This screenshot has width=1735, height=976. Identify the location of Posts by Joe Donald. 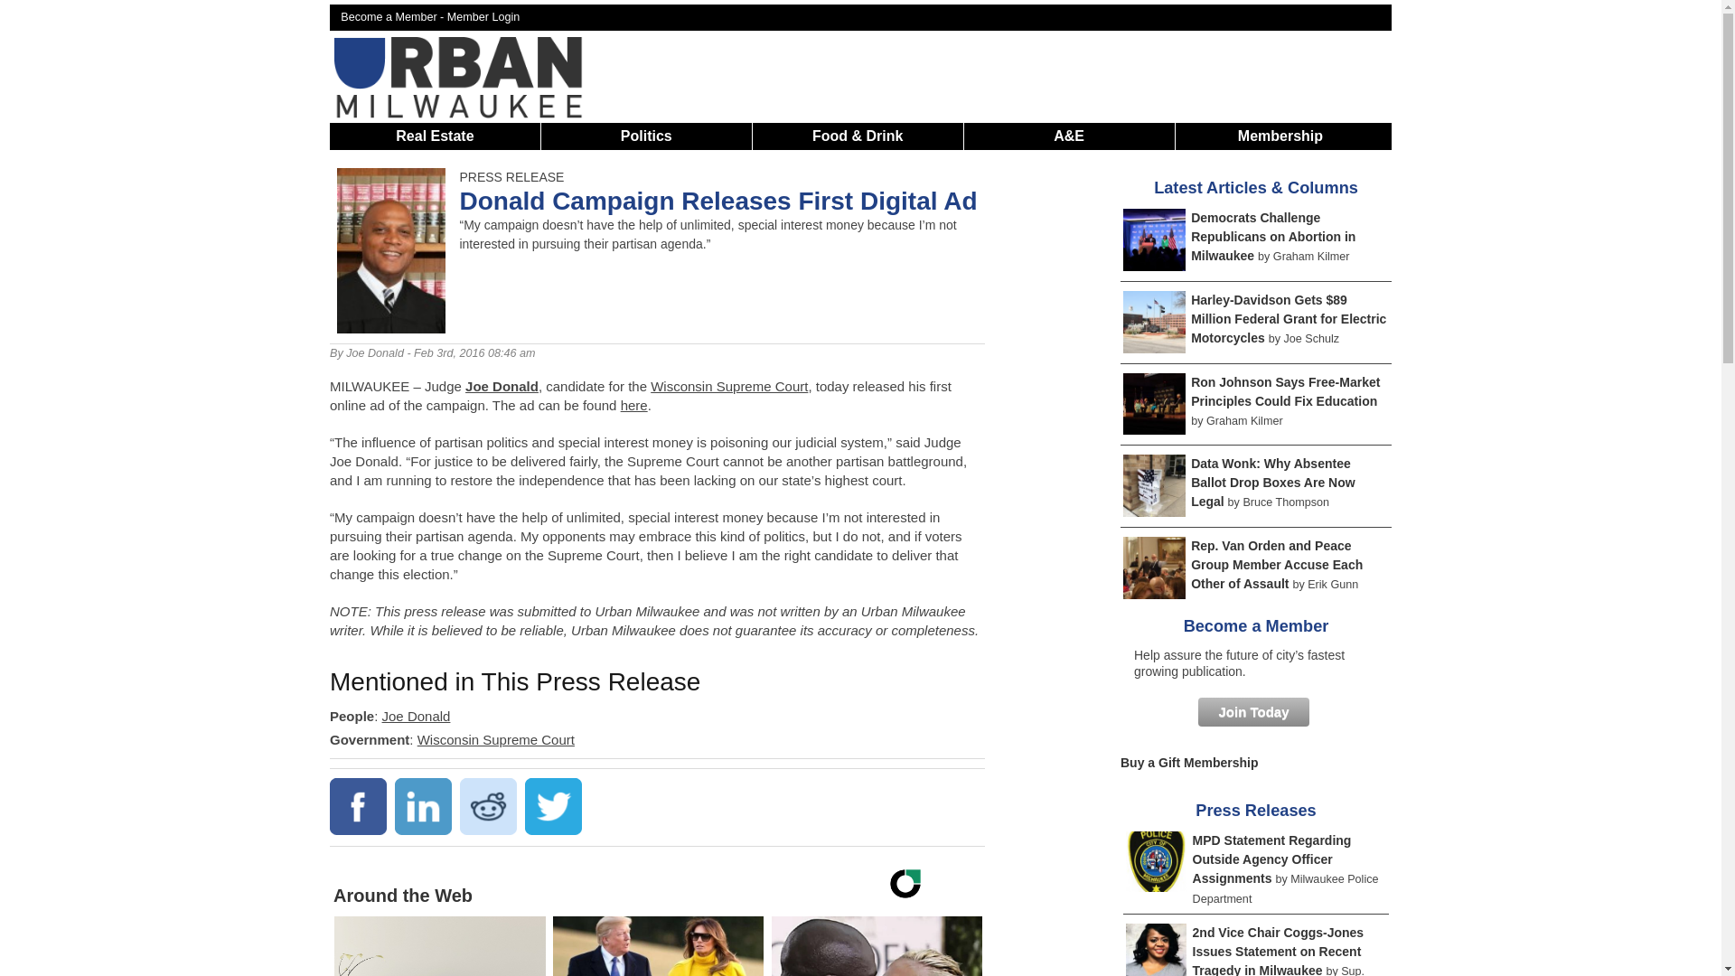
(374, 353).